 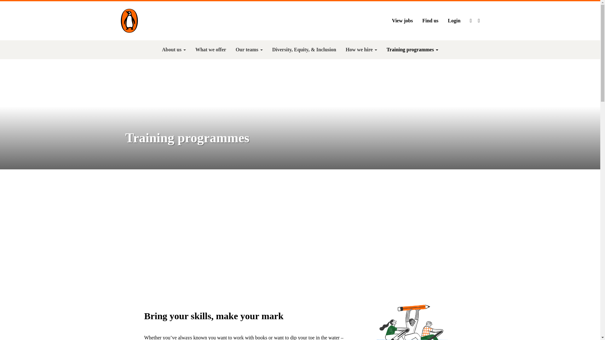 What do you see at coordinates (361, 50) in the screenshot?
I see `How we hire` at bounding box center [361, 50].